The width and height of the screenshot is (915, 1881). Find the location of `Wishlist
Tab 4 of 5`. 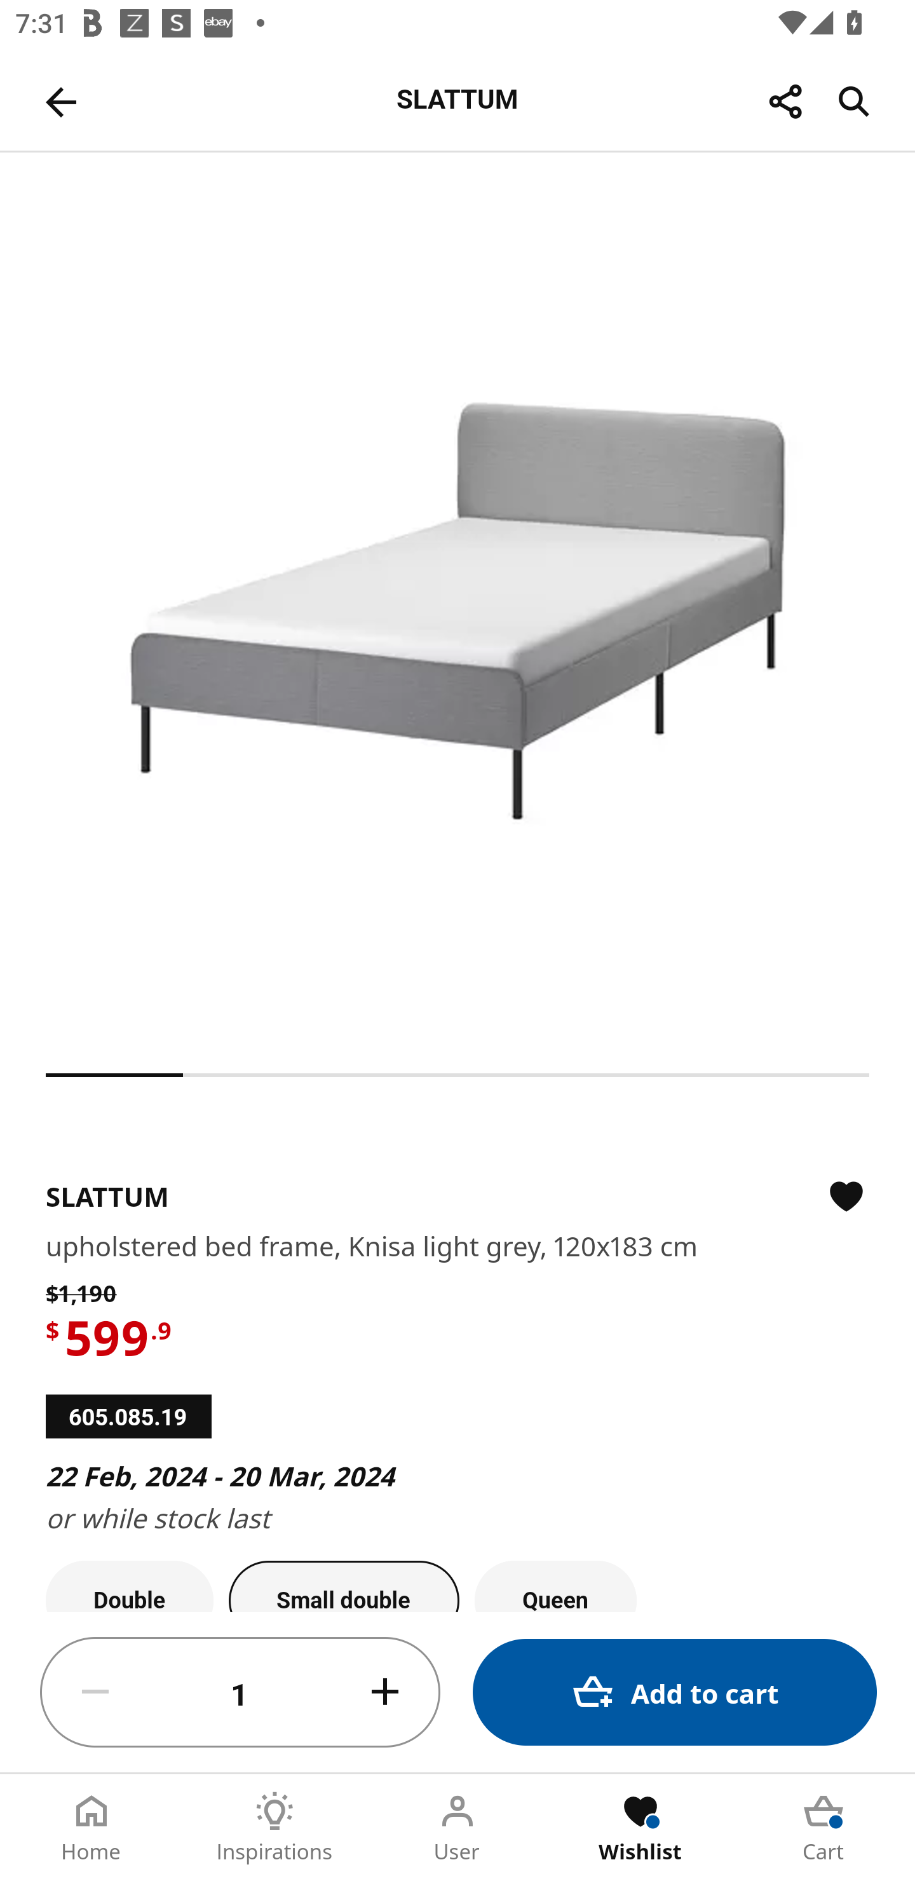

Wishlist
Tab 4 of 5 is located at coordinates (640, 1828).